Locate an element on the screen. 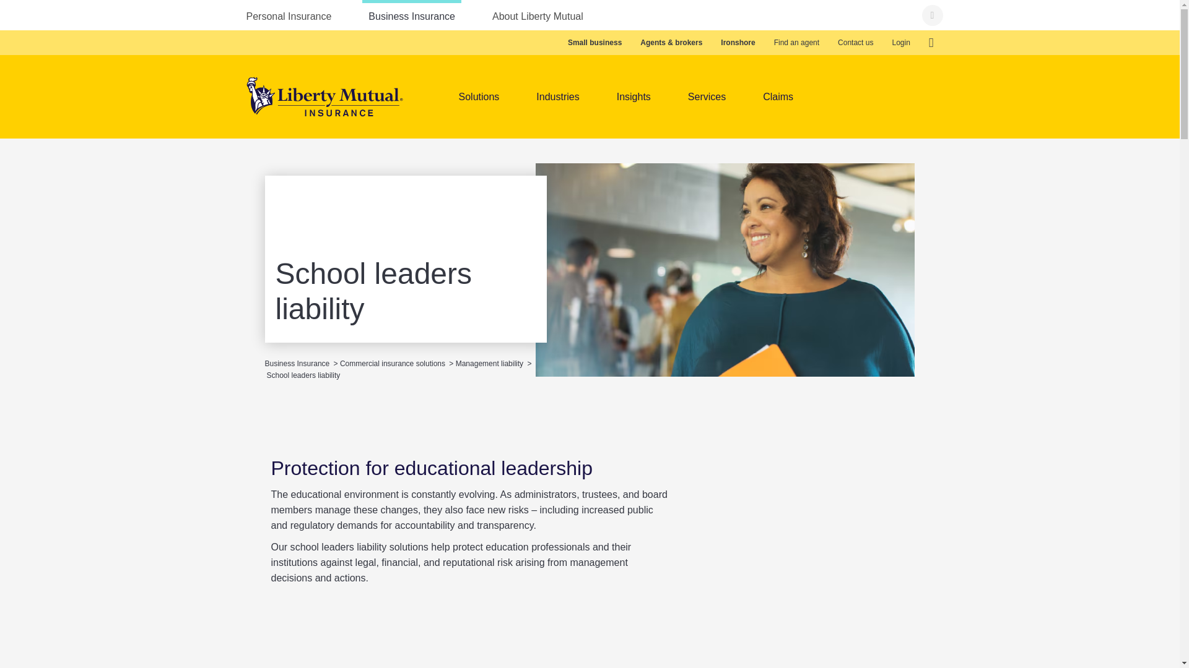  Business Insurance is located at coordinates (411, 15).